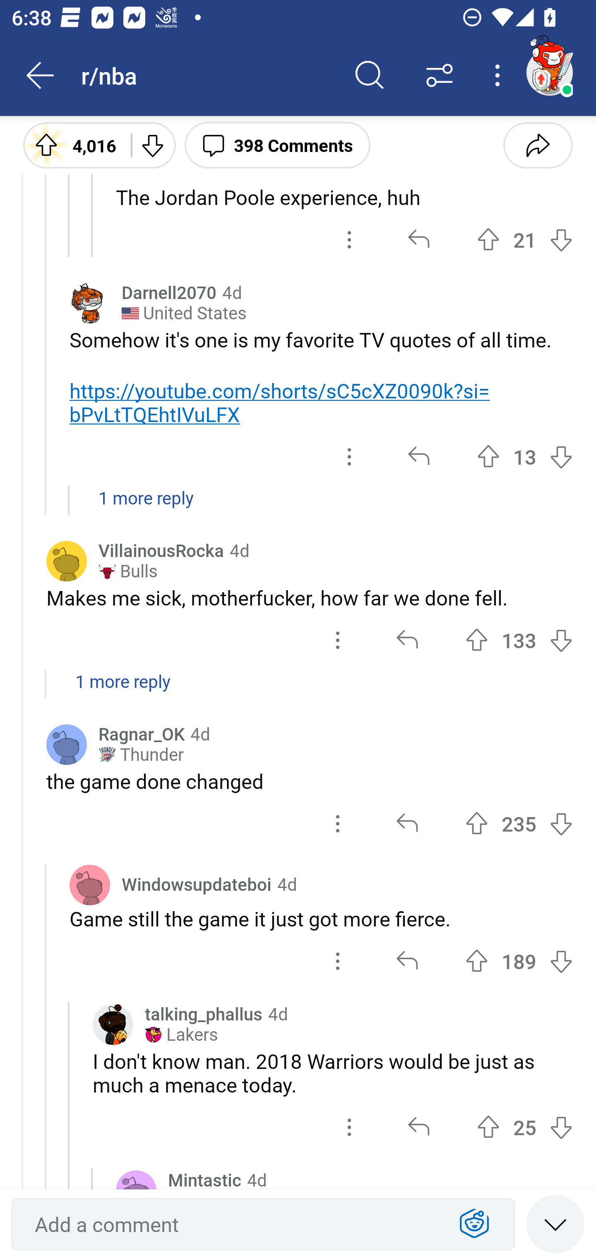  What do you see at coordinates (370, 75) in the screenshot?
I see `Search comments` at bounding box center [370, 75].